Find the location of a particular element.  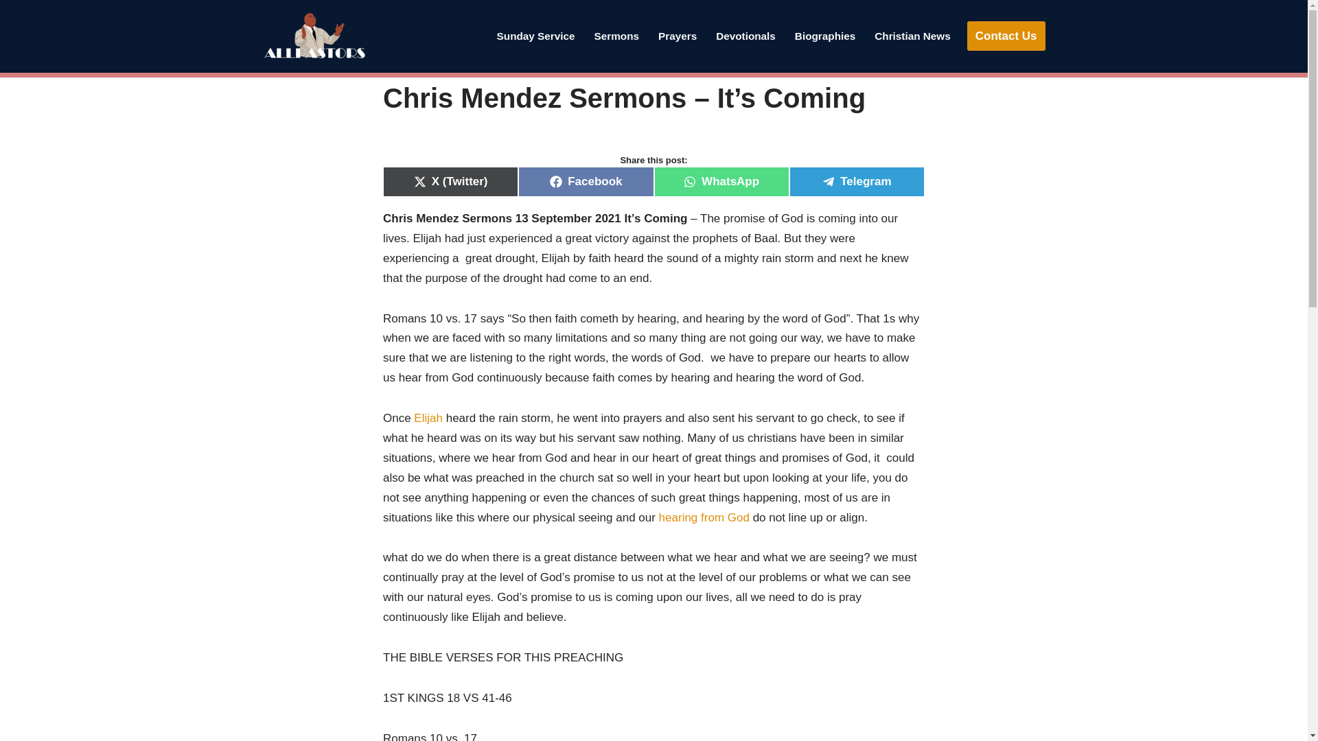

Elijah is located at coordinates (428, 418).